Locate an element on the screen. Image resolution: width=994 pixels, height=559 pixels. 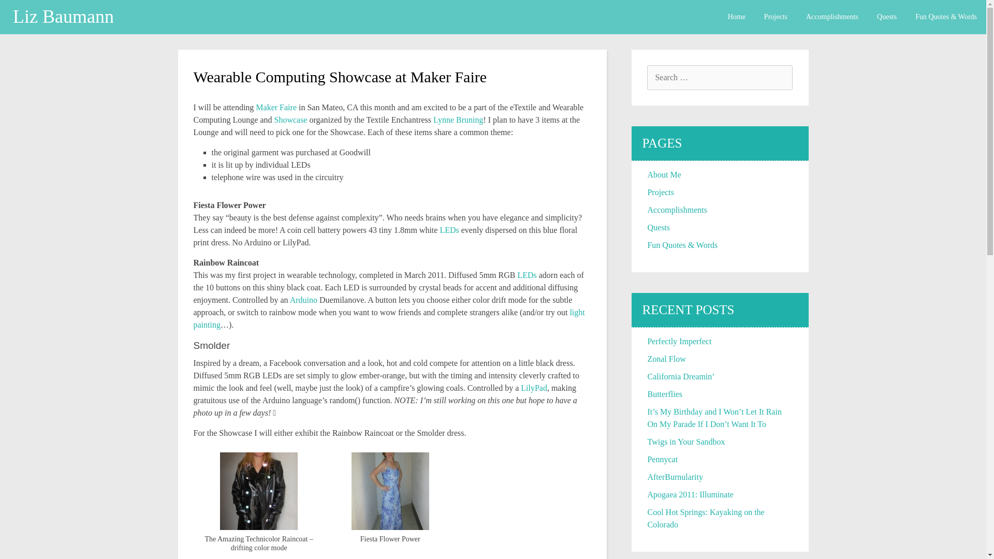
Perfectly Imperfect is located at coordinates (679, 342).